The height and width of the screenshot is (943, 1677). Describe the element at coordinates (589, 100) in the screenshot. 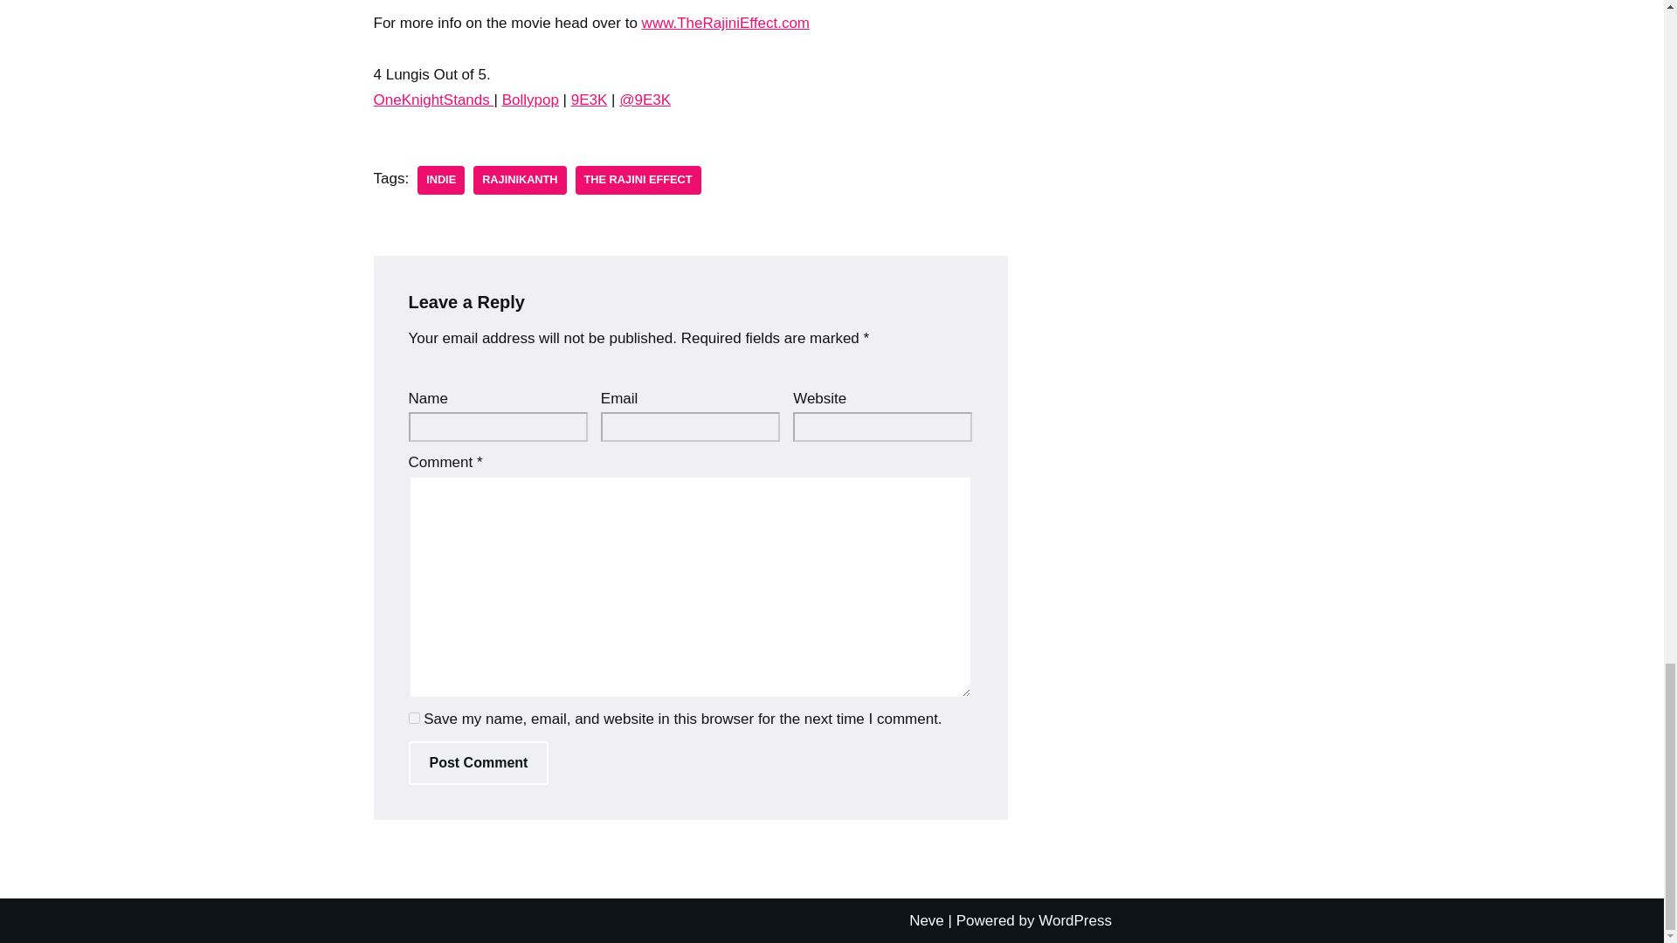

I see `9E3K` at that location.